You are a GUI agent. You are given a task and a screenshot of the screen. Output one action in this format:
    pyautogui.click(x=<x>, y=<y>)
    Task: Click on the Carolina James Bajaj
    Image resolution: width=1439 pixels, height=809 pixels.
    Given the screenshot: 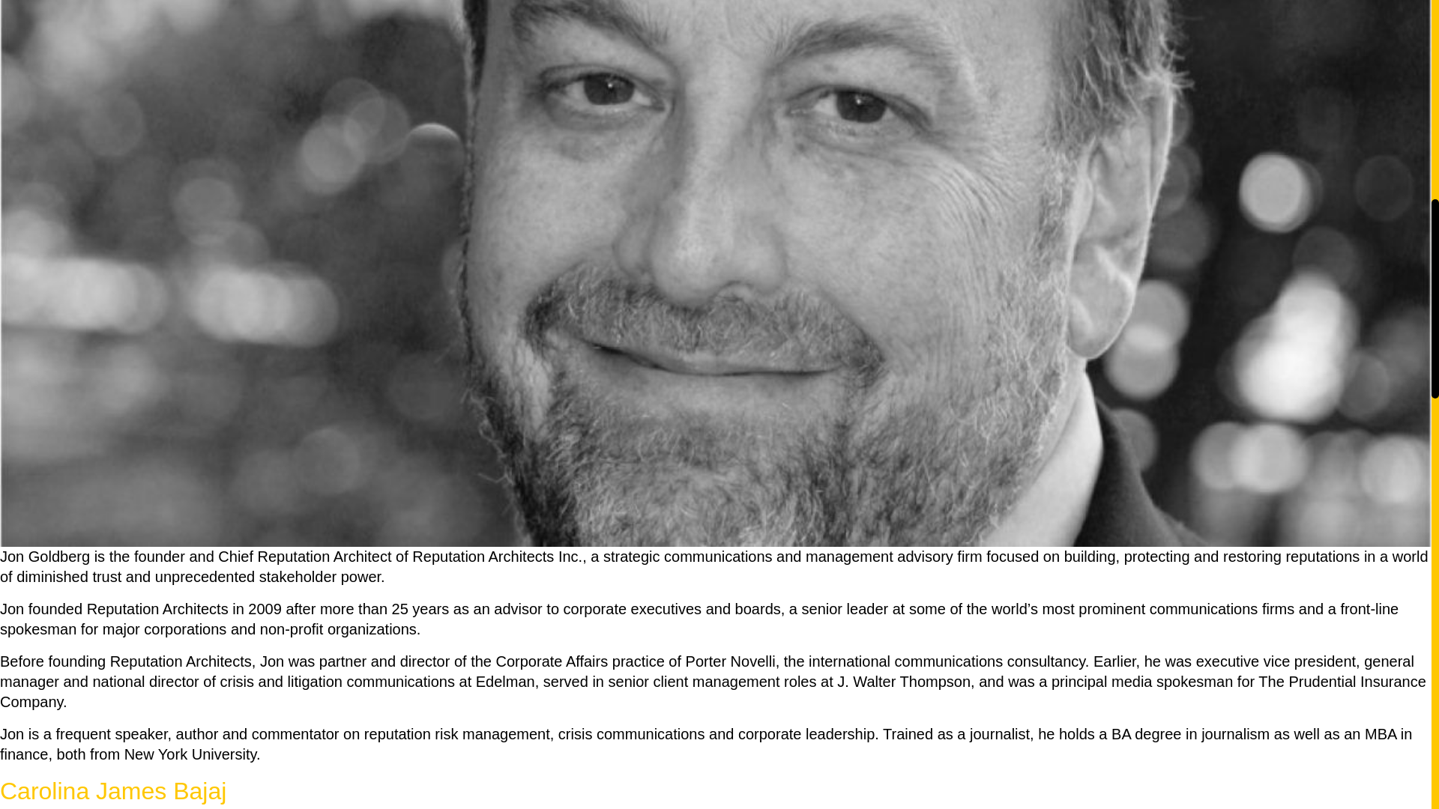 What is the action you would take?
    pyautogui.click(x=112, y=790)
    